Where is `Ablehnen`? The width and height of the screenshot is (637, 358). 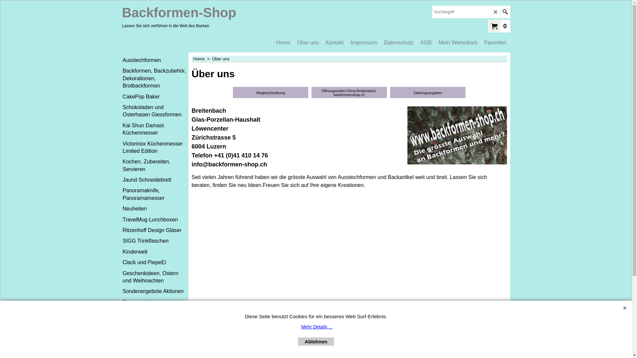 Ablehnen is located at coordinates (316, 341).